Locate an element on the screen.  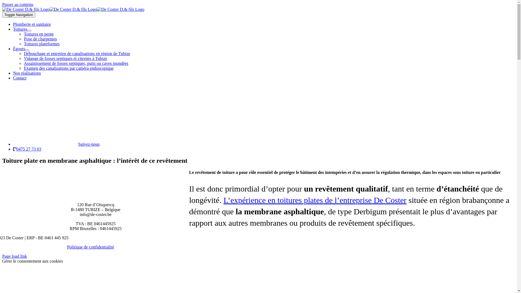
Plomberie et sanitaire is located at coordinates (32, 24).